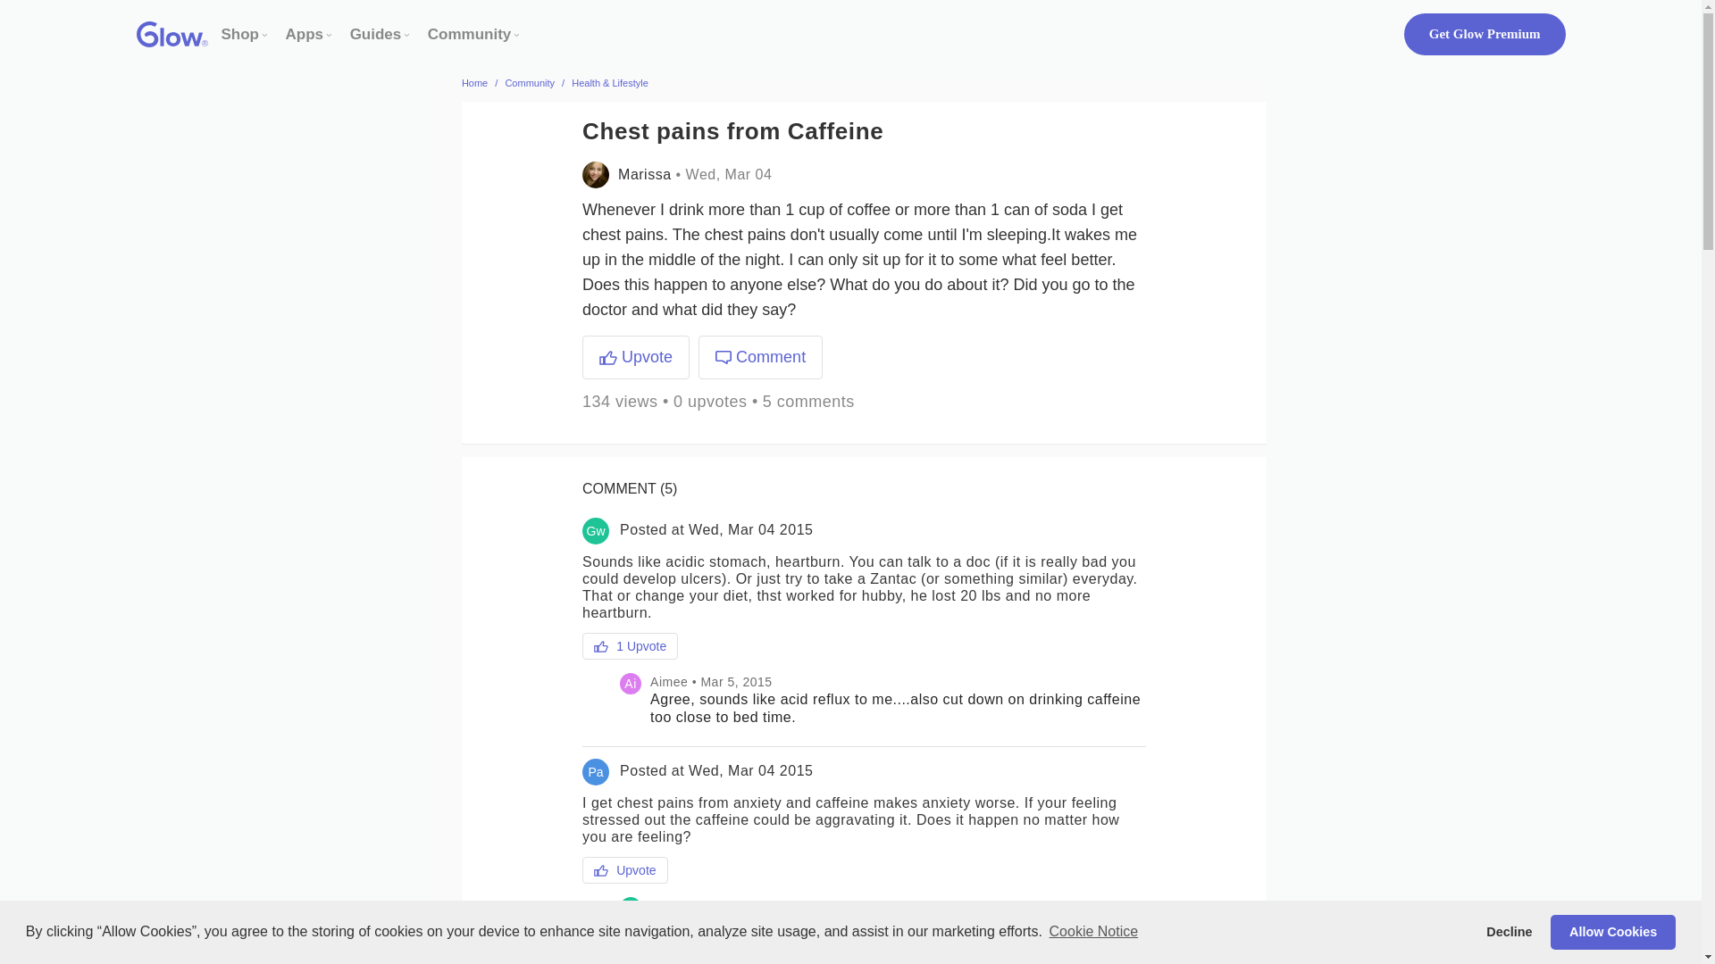 The image size is (1715, 964). I want to click on Glow Community, so click(469, 34).